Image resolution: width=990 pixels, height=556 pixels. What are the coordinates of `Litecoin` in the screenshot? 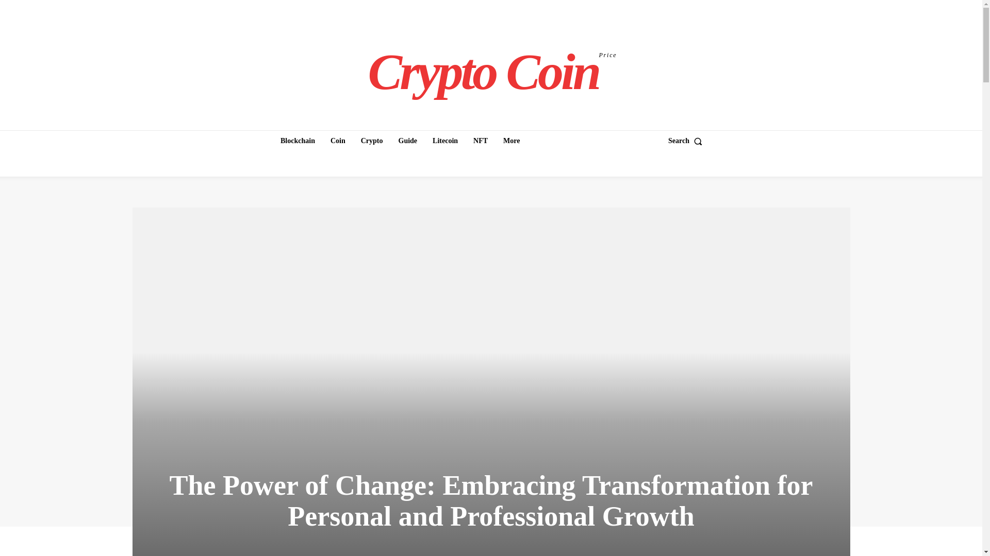 It's located at (445, 141).